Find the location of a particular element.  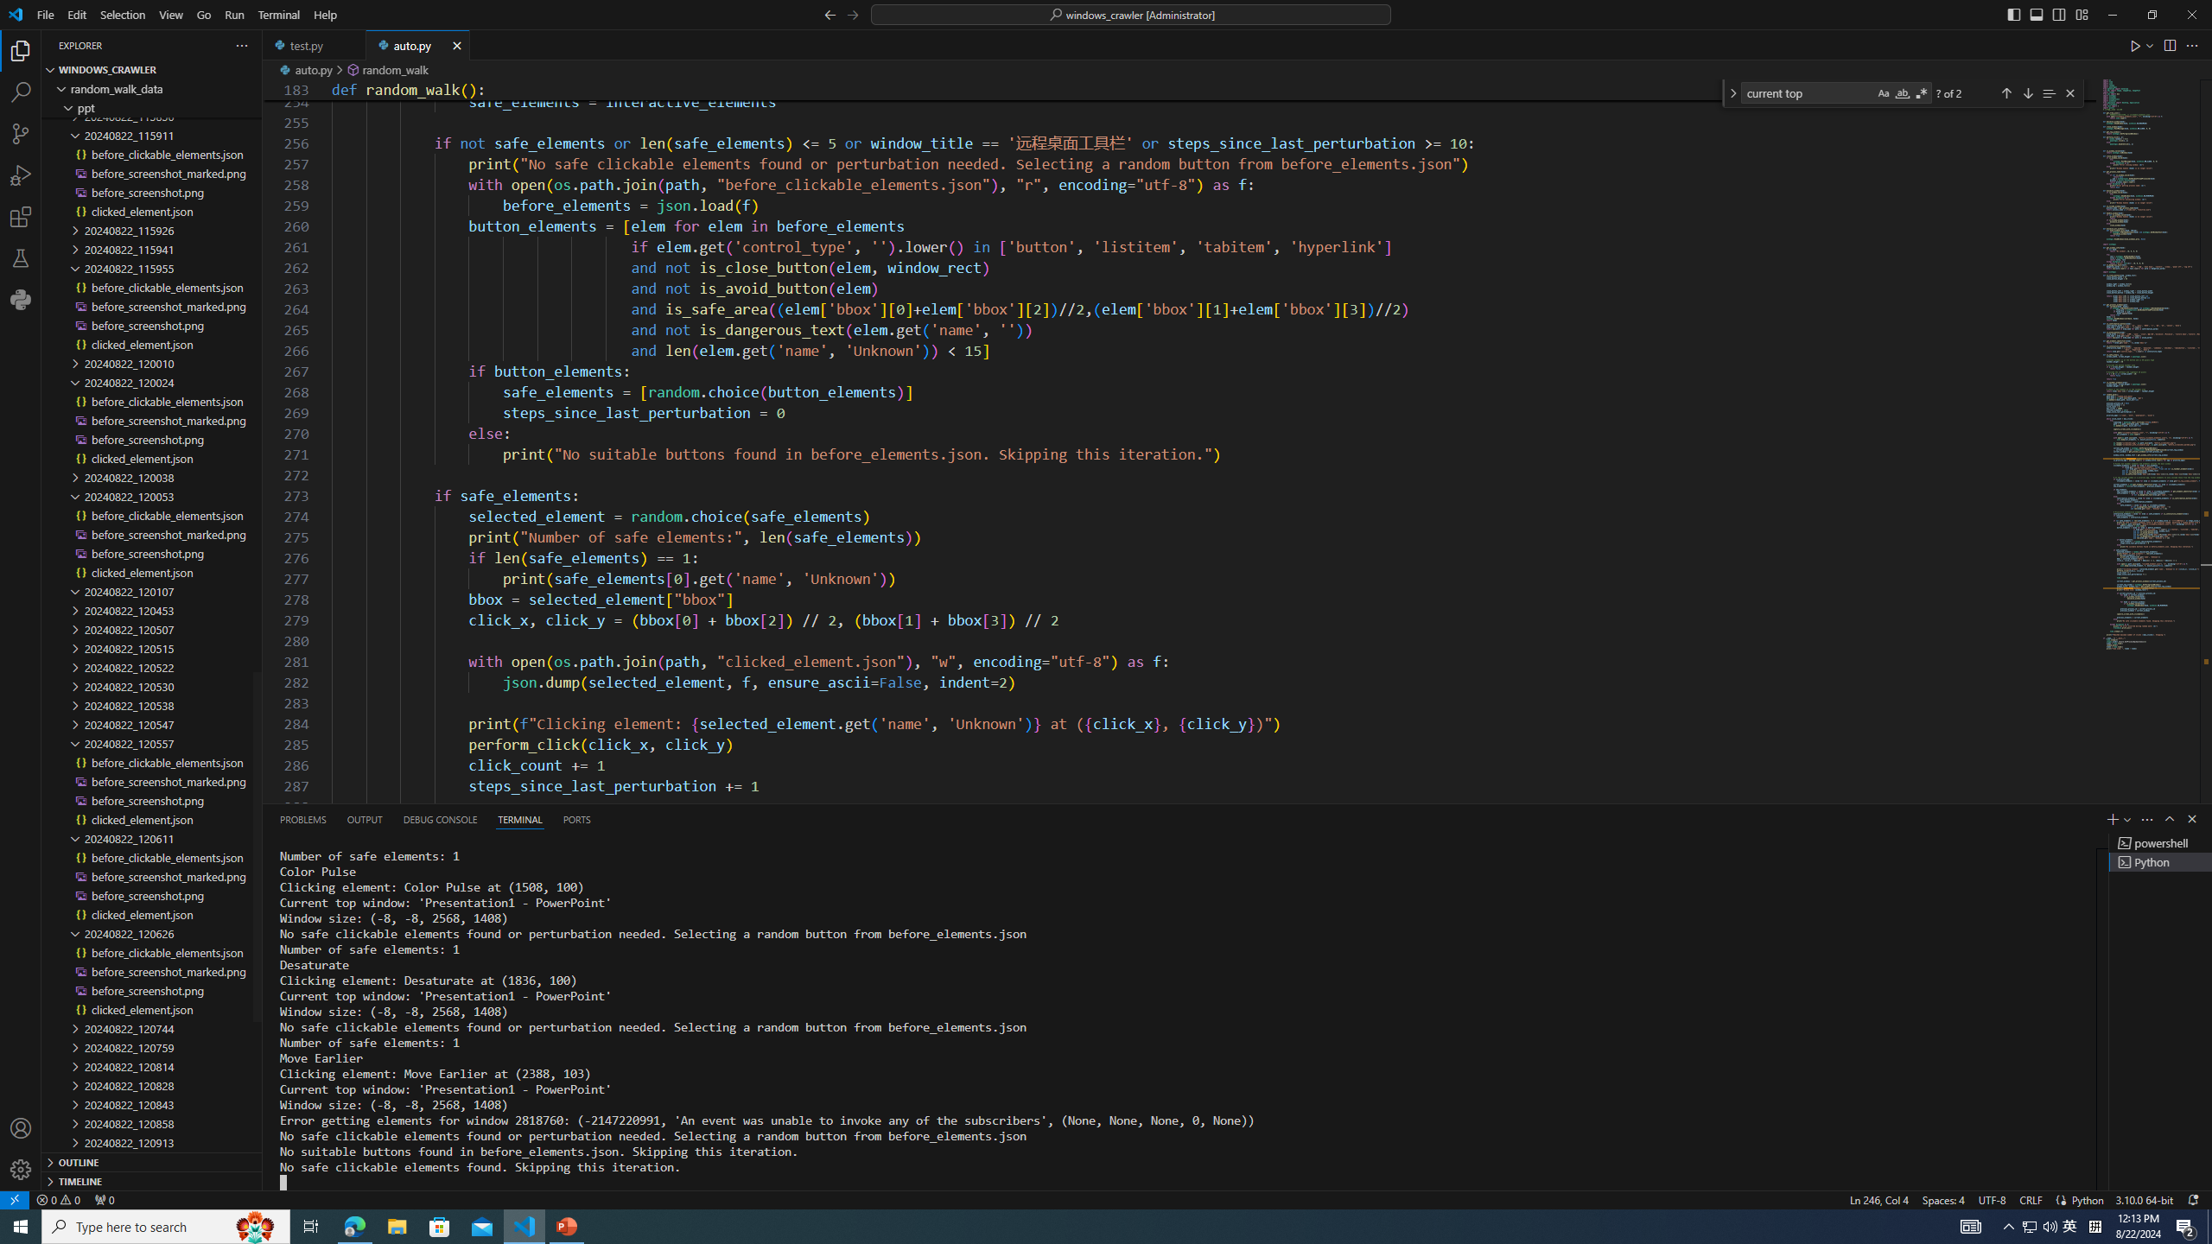

Previous Match (Shift+Enter) is located at coordinates (2006, 93).